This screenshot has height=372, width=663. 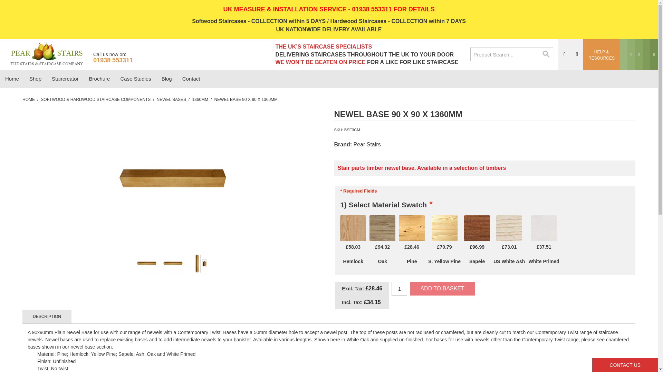 I want to click on Home, so click(x=12, y=79).